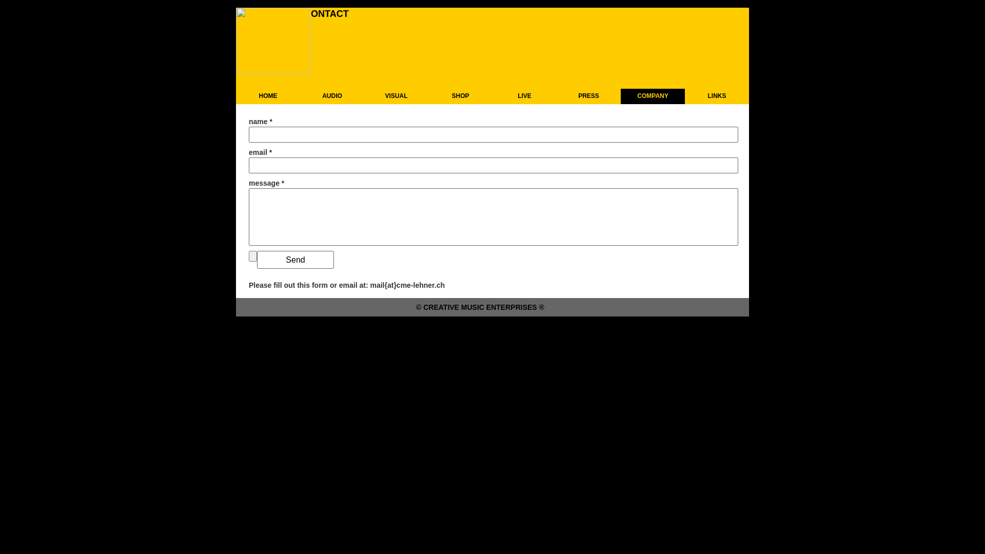 This screenshot has width=985, height=554. What do you see at coordinates (396, 96) in the screenshot?
I see `VISUAL` at bounding box center [396, 96].